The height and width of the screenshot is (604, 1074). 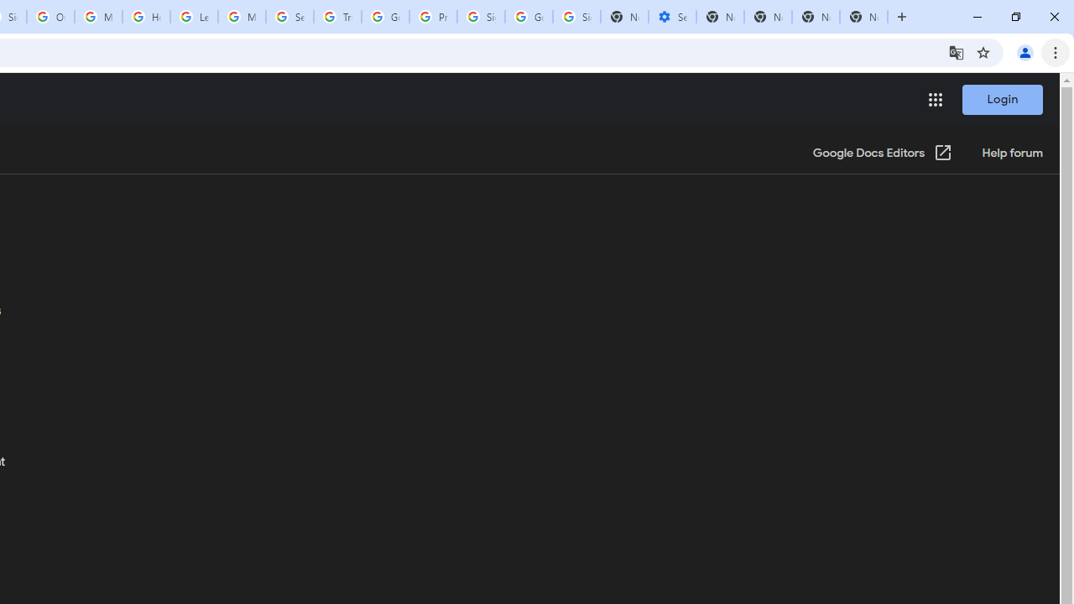 I want to click on Search our Doodle Library Collection - Google Doodles, so click(x=289, y=17).